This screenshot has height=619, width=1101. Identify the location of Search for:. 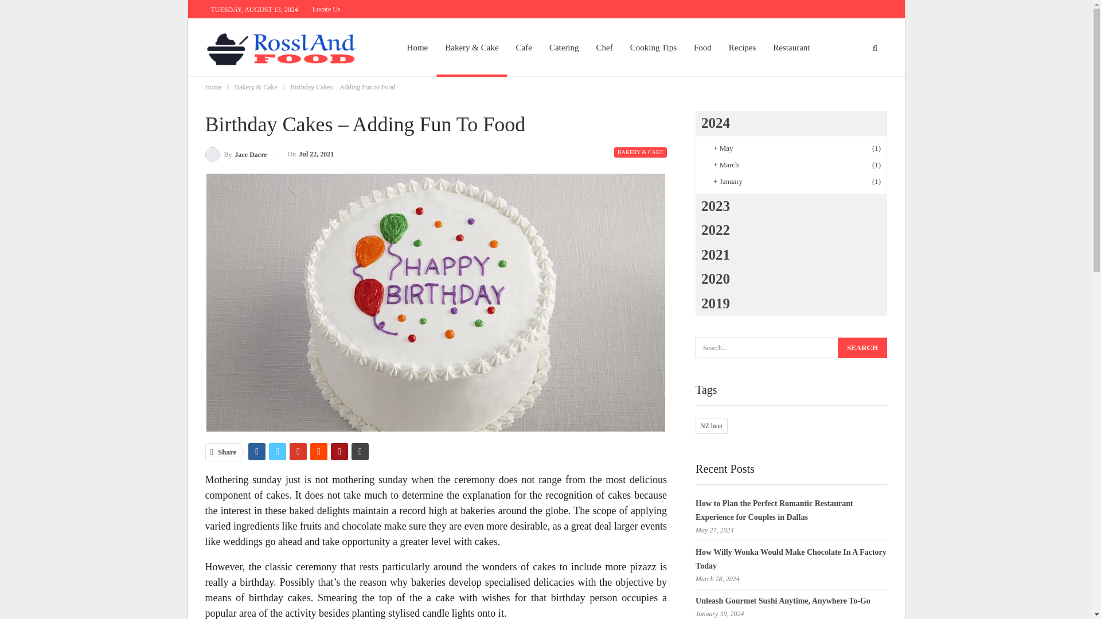
(791, 347).